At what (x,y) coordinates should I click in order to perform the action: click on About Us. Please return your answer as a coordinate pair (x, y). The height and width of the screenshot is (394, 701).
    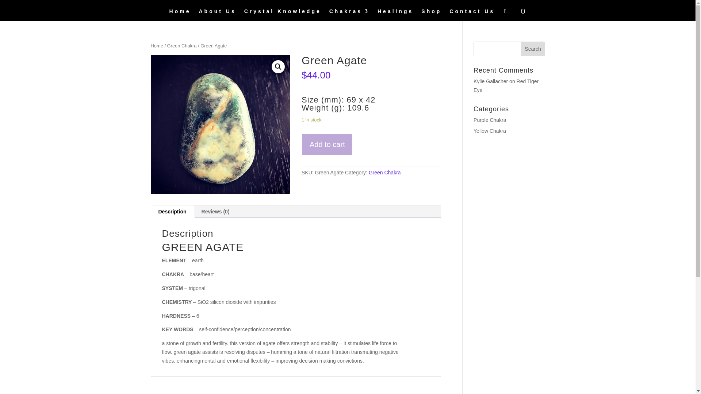
    Looking at the image, I should click on (217, 15).